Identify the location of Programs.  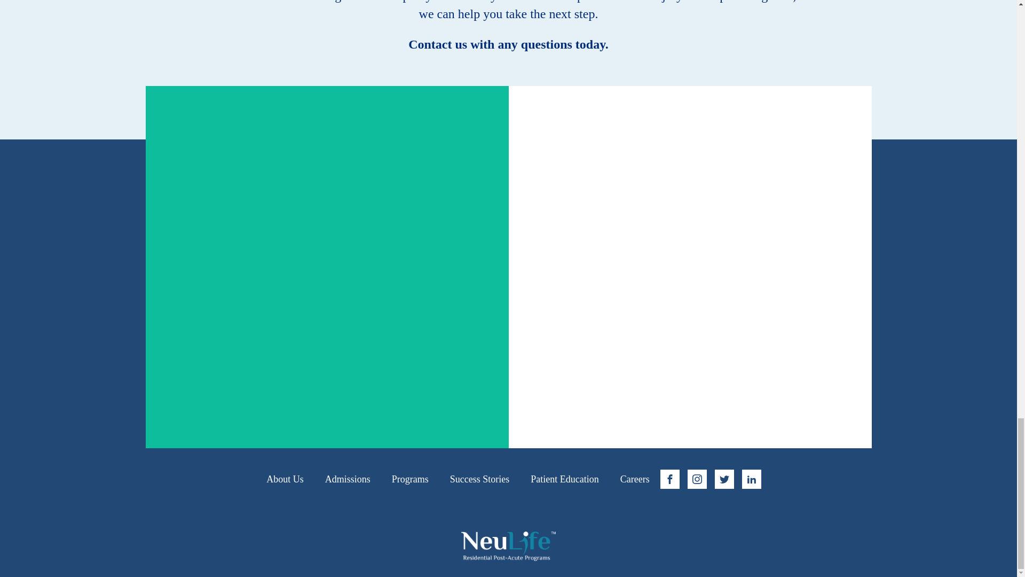
(410, 479).